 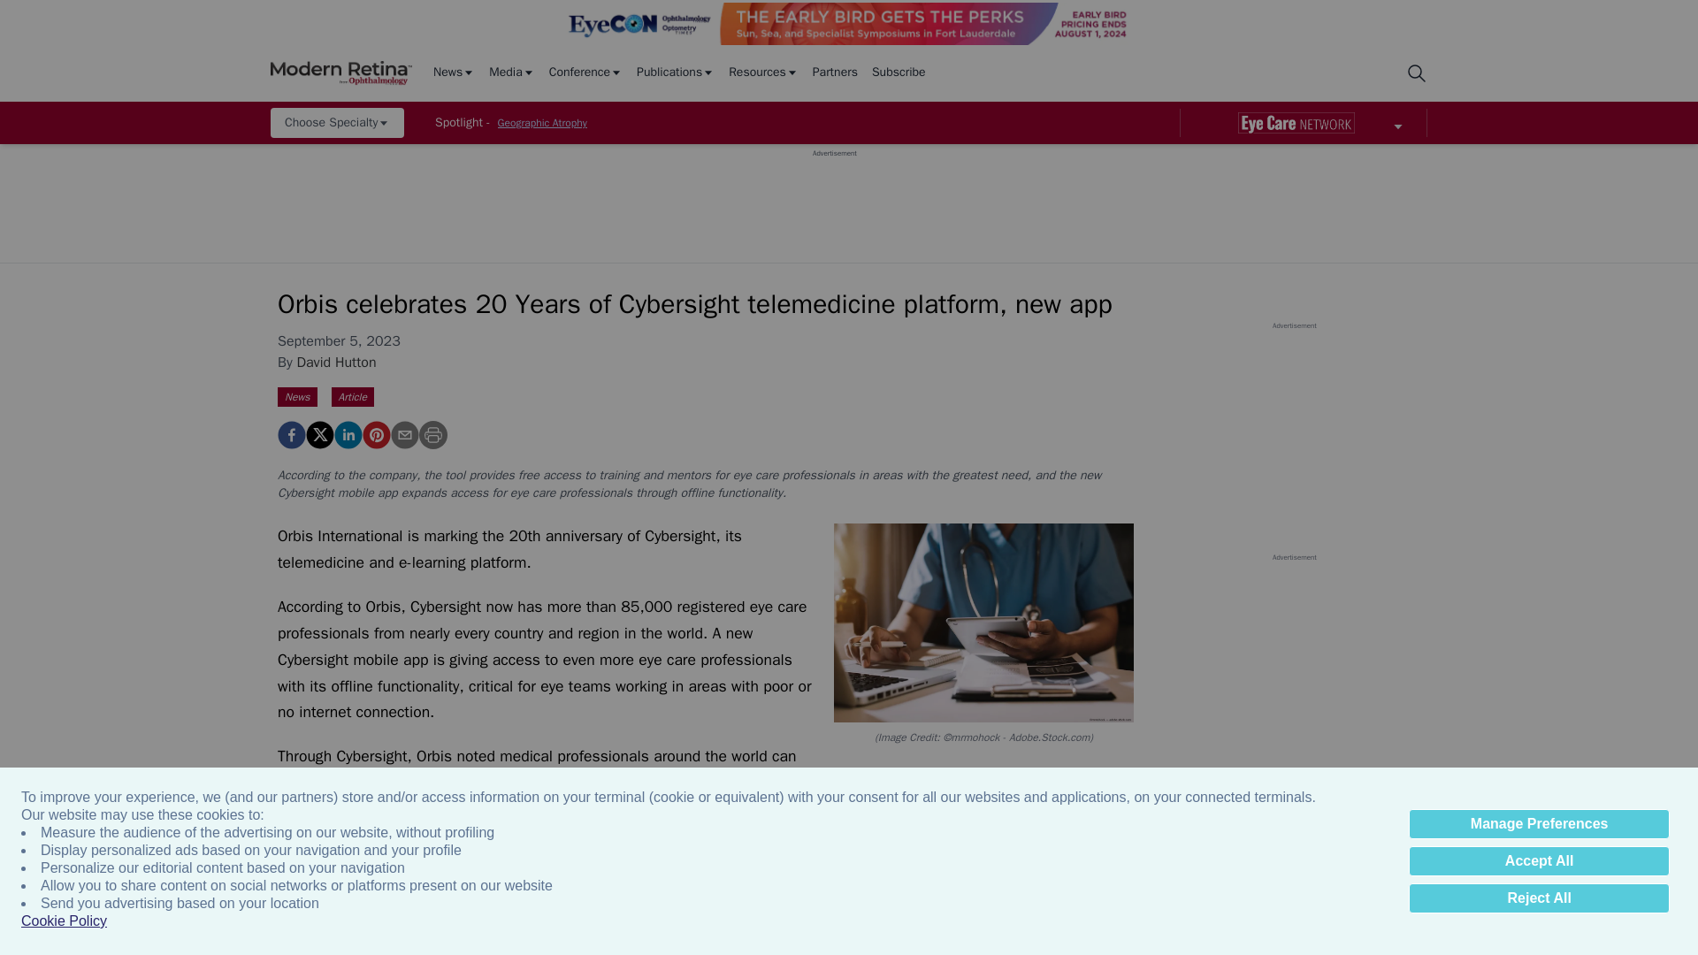 I want to click on News, so click(x=454, y=73).